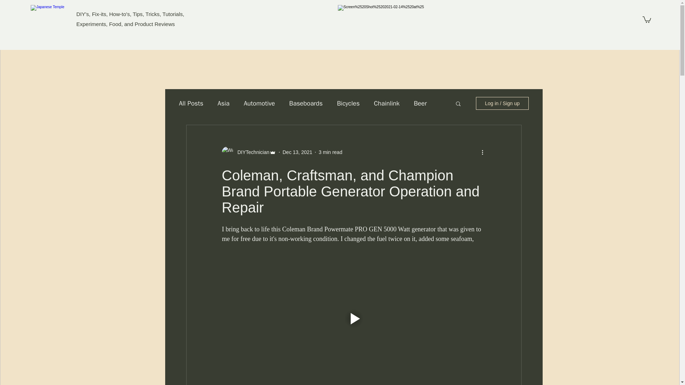 The width and height of the screenshot is (685, 385). I want to click on Chainlink, so click(387, 103).